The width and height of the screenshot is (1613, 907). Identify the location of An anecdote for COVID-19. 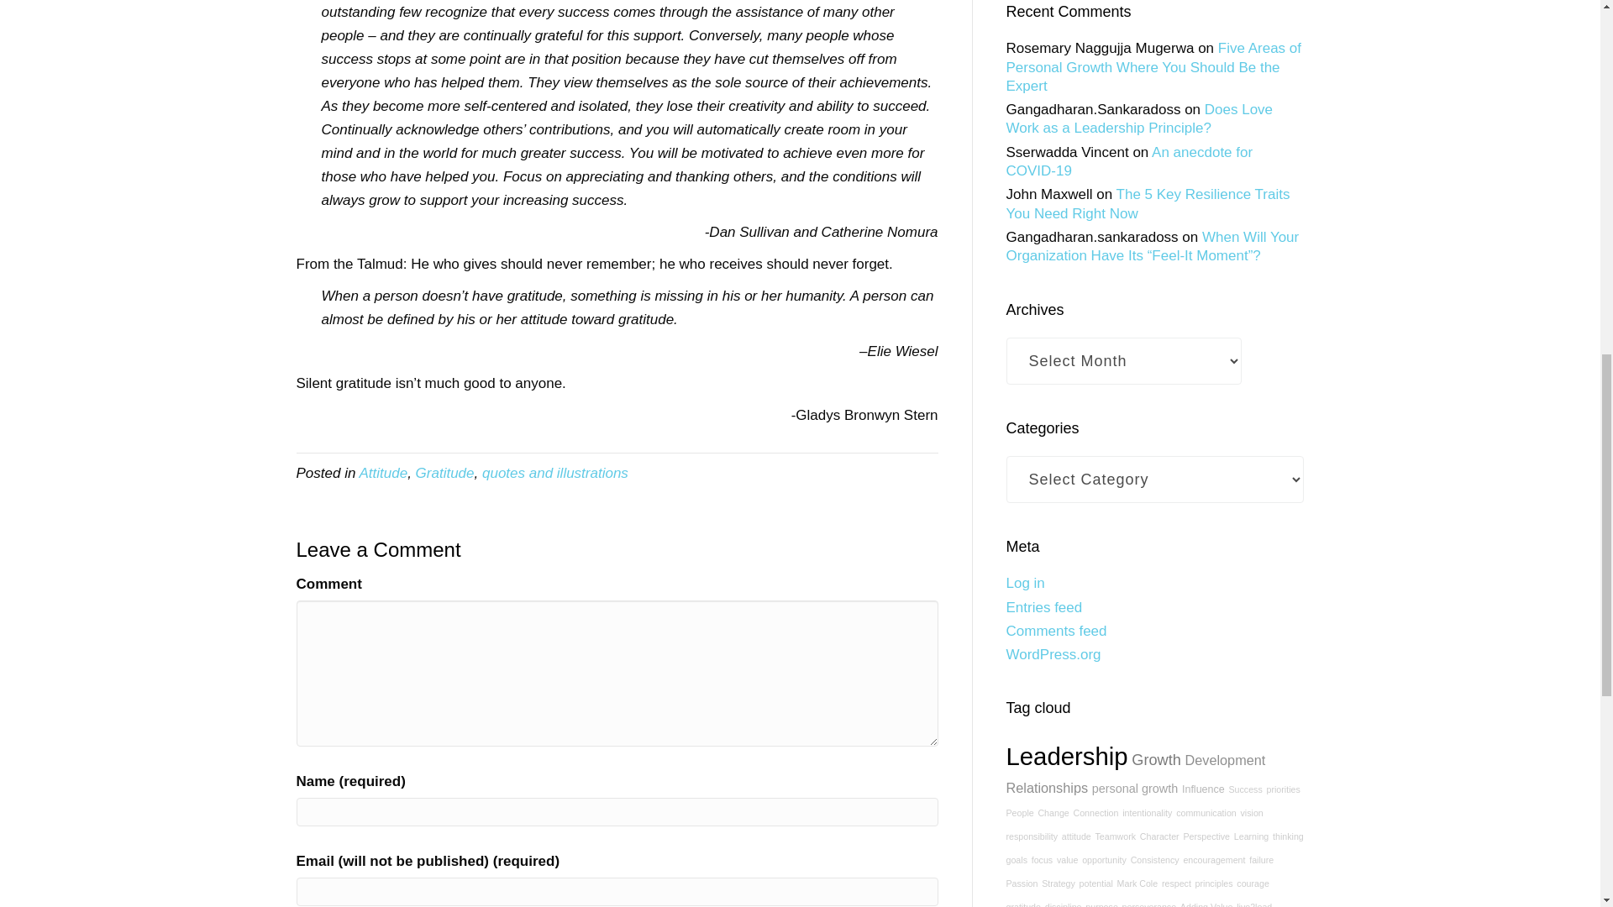
(1129, 161).